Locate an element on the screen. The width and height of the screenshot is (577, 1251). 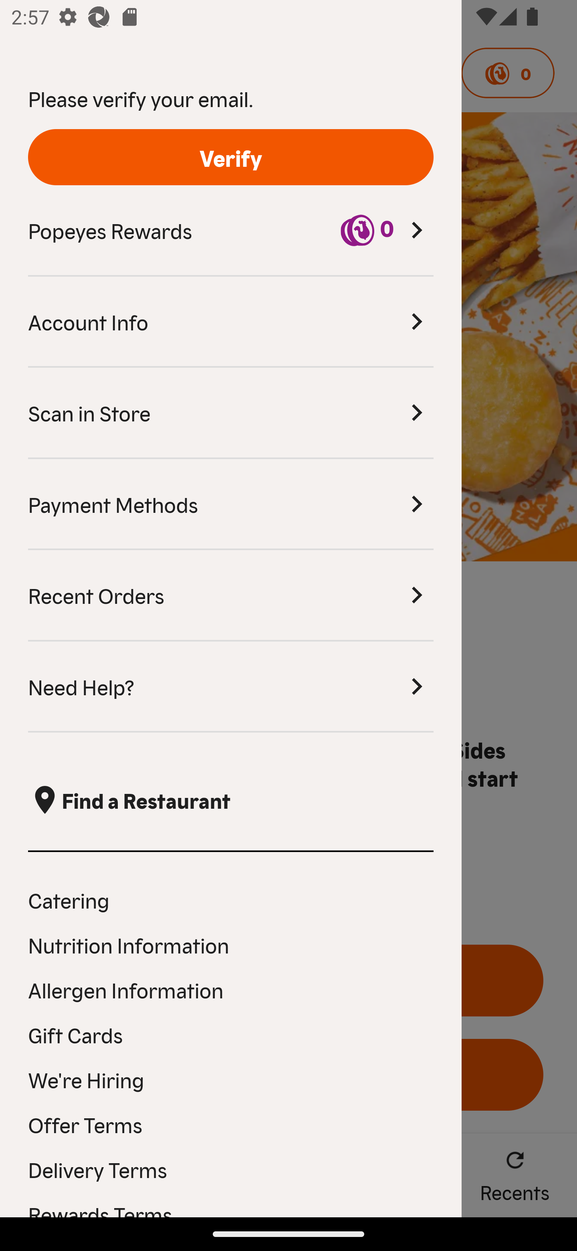
Delivery Terms is located at coordinates (231, 1169).